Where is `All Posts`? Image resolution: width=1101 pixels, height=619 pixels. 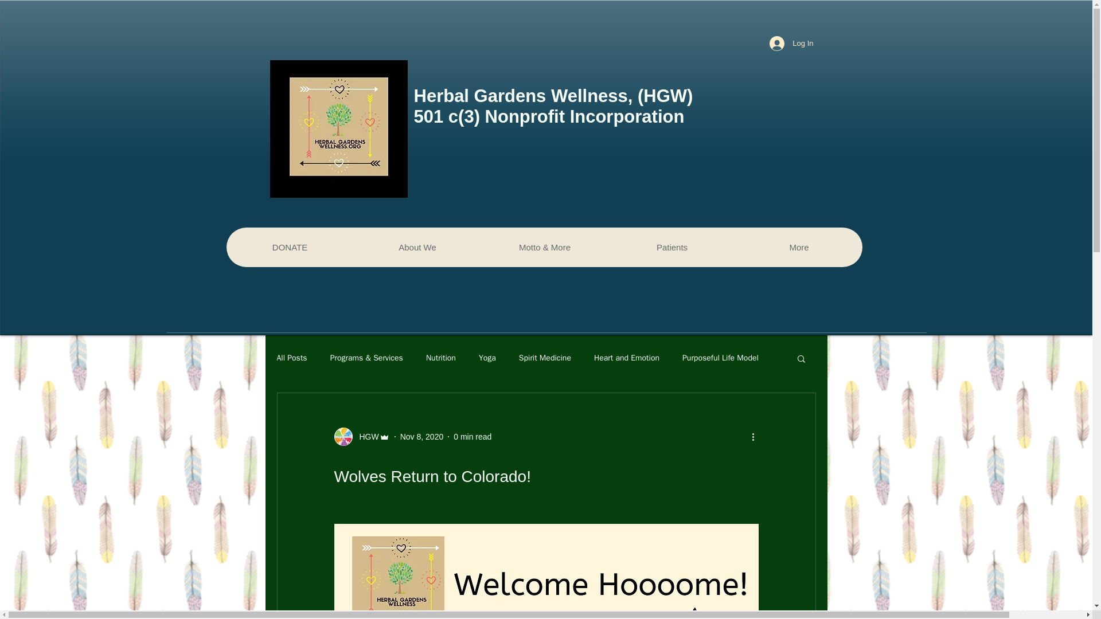
All Posts is located at coordinates (291, 358).